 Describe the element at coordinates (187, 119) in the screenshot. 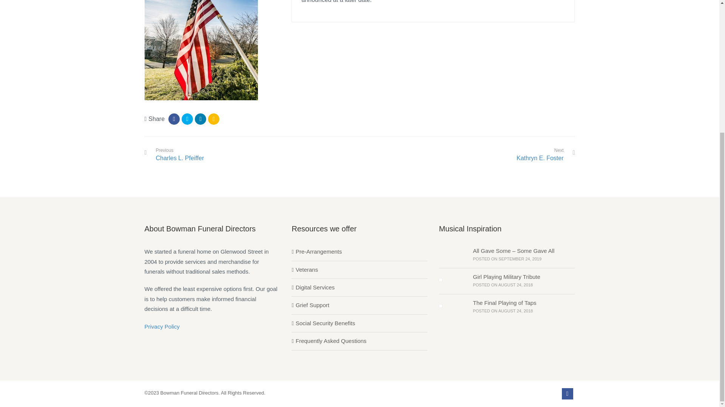

I see `Tweet` at that location.